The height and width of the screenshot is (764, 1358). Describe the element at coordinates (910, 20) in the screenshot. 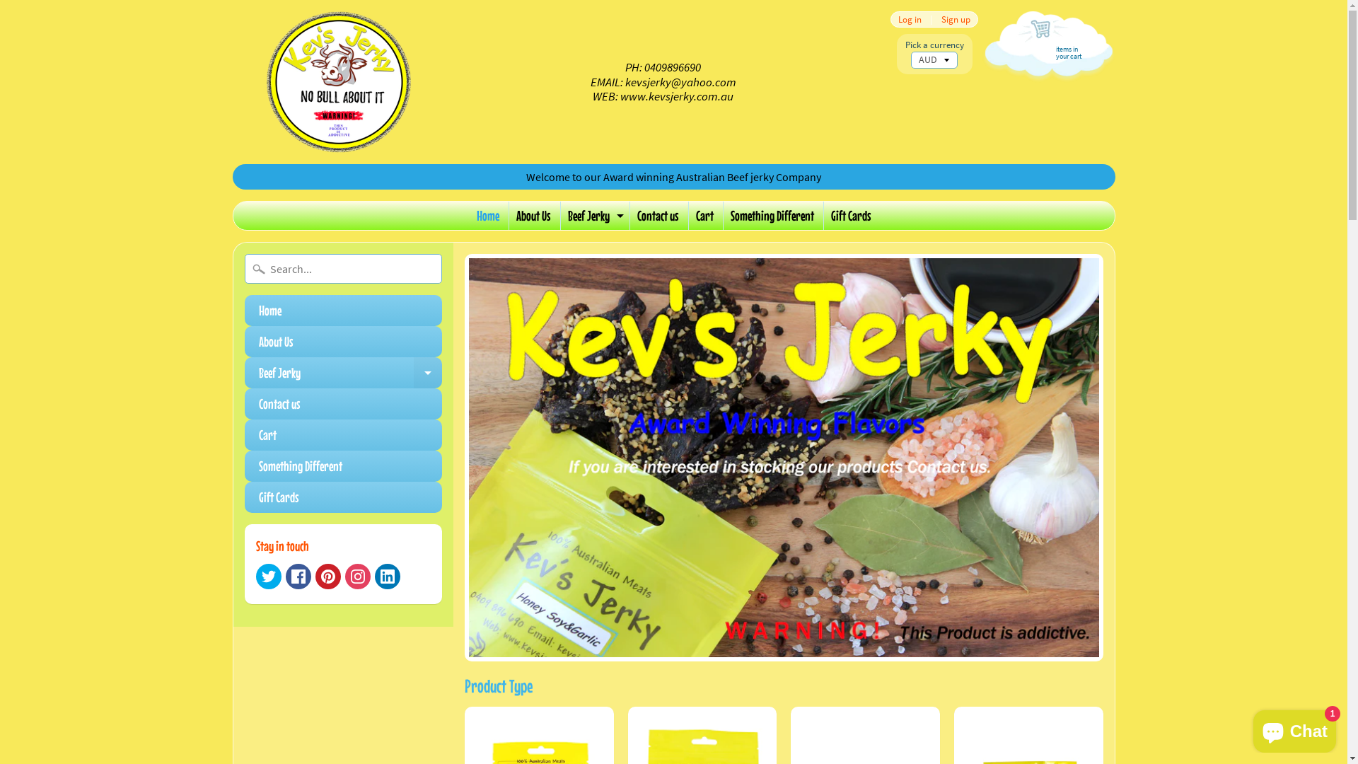

I see `Log in` at that location.